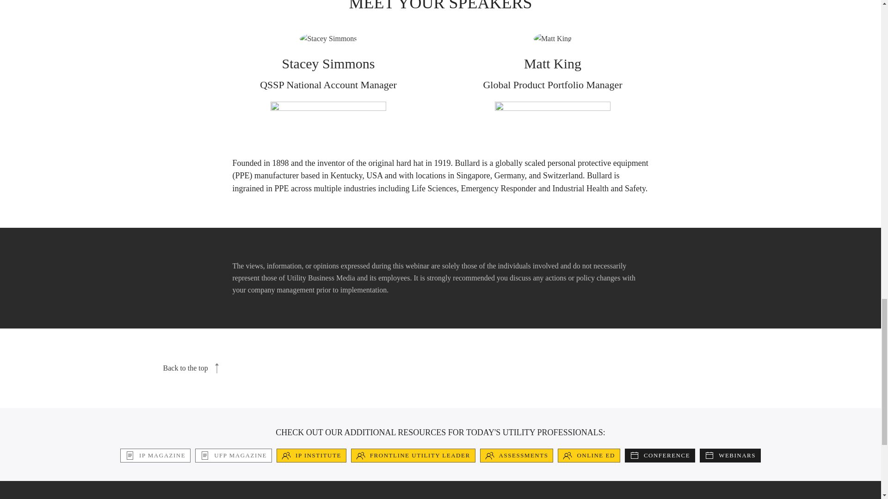 The width and height of the screenshot is (888, 499). Describe the element at coordinates (517, 456) in the screenshot. I see `Assess My Team` at that location.